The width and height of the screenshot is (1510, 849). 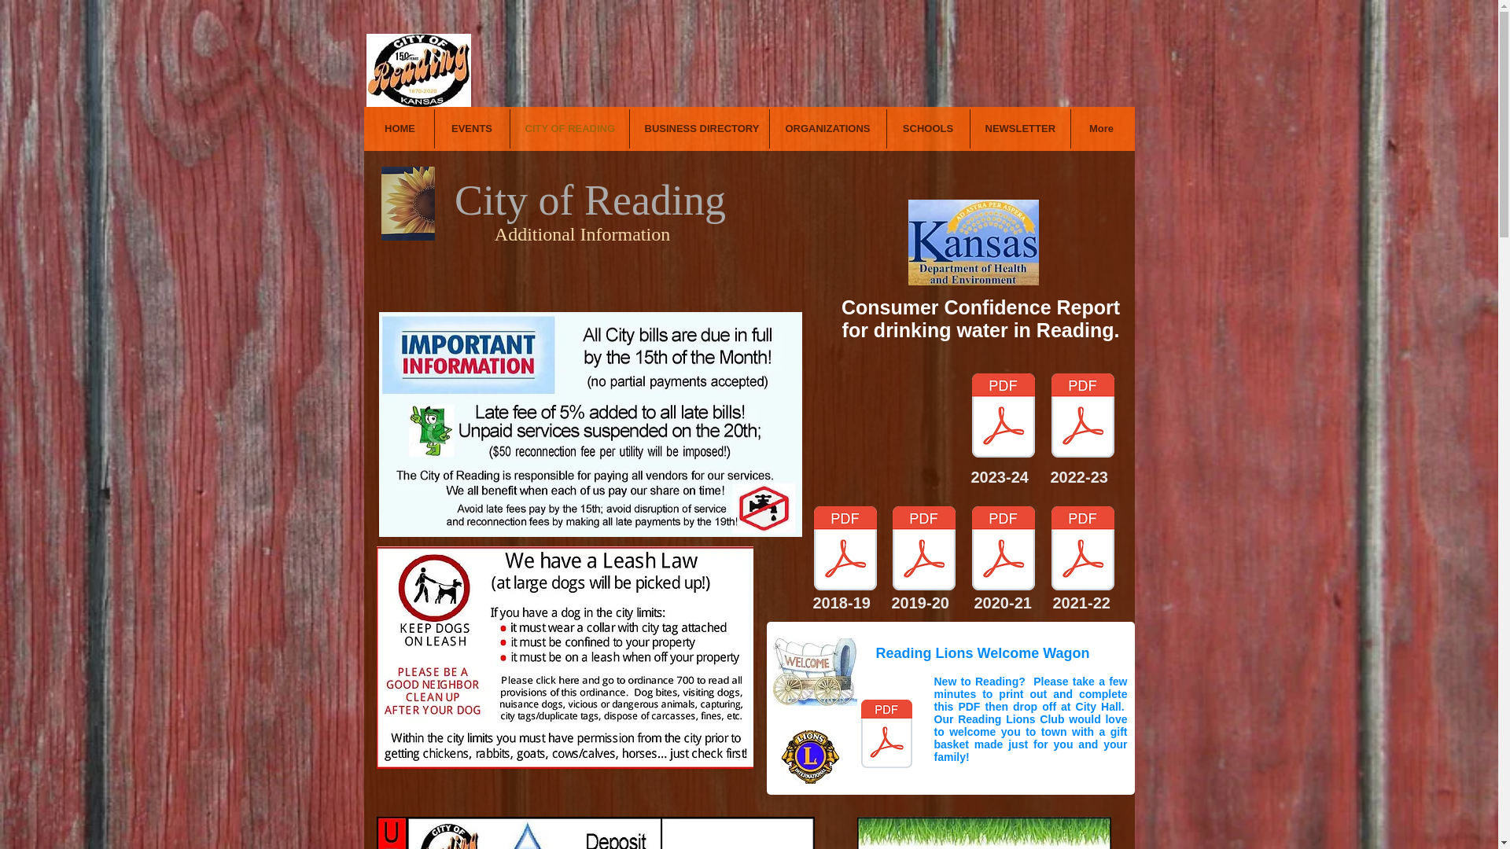 What do you see at coordinates (564, 657) in the screenshot?
I see `leash law` at bounding box center [564, 657].